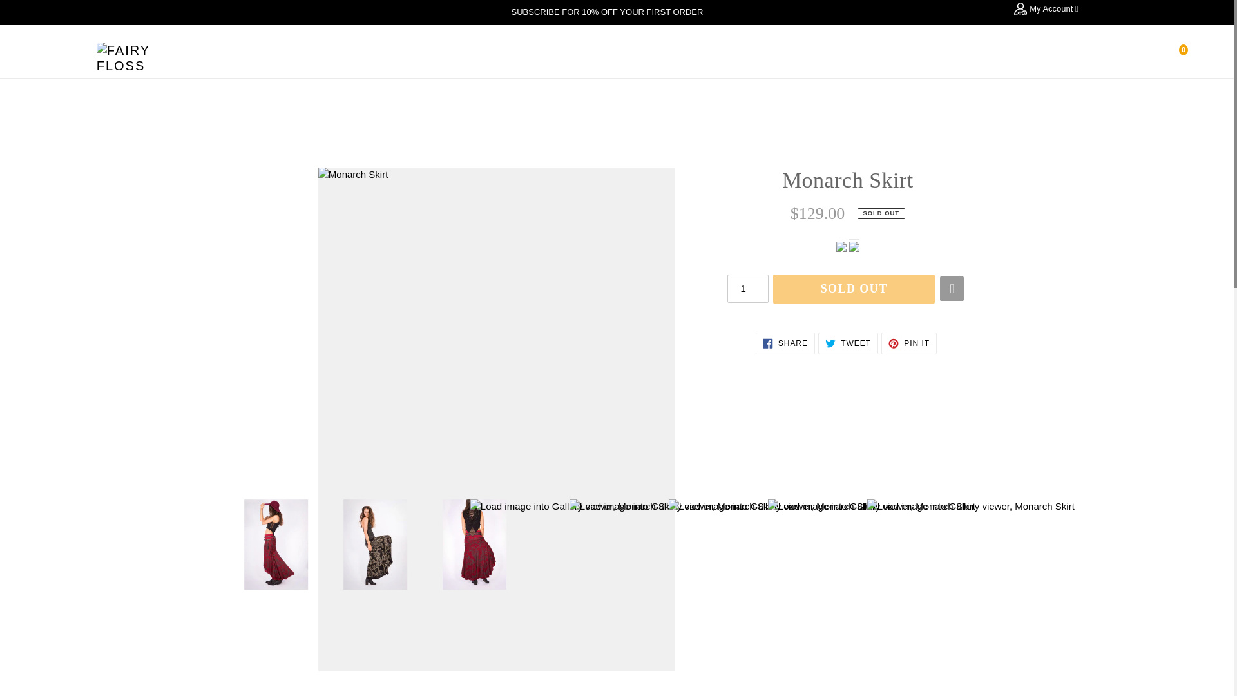 The height and width of the screenshot is (696, 1237). I want to click on MEN, so click(526, 57).